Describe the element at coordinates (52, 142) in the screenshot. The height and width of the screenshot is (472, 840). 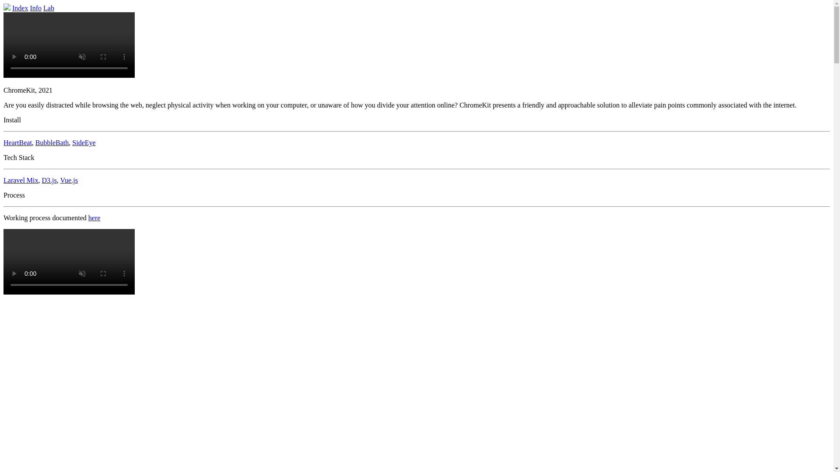
I see `BubbleBath` at that location.